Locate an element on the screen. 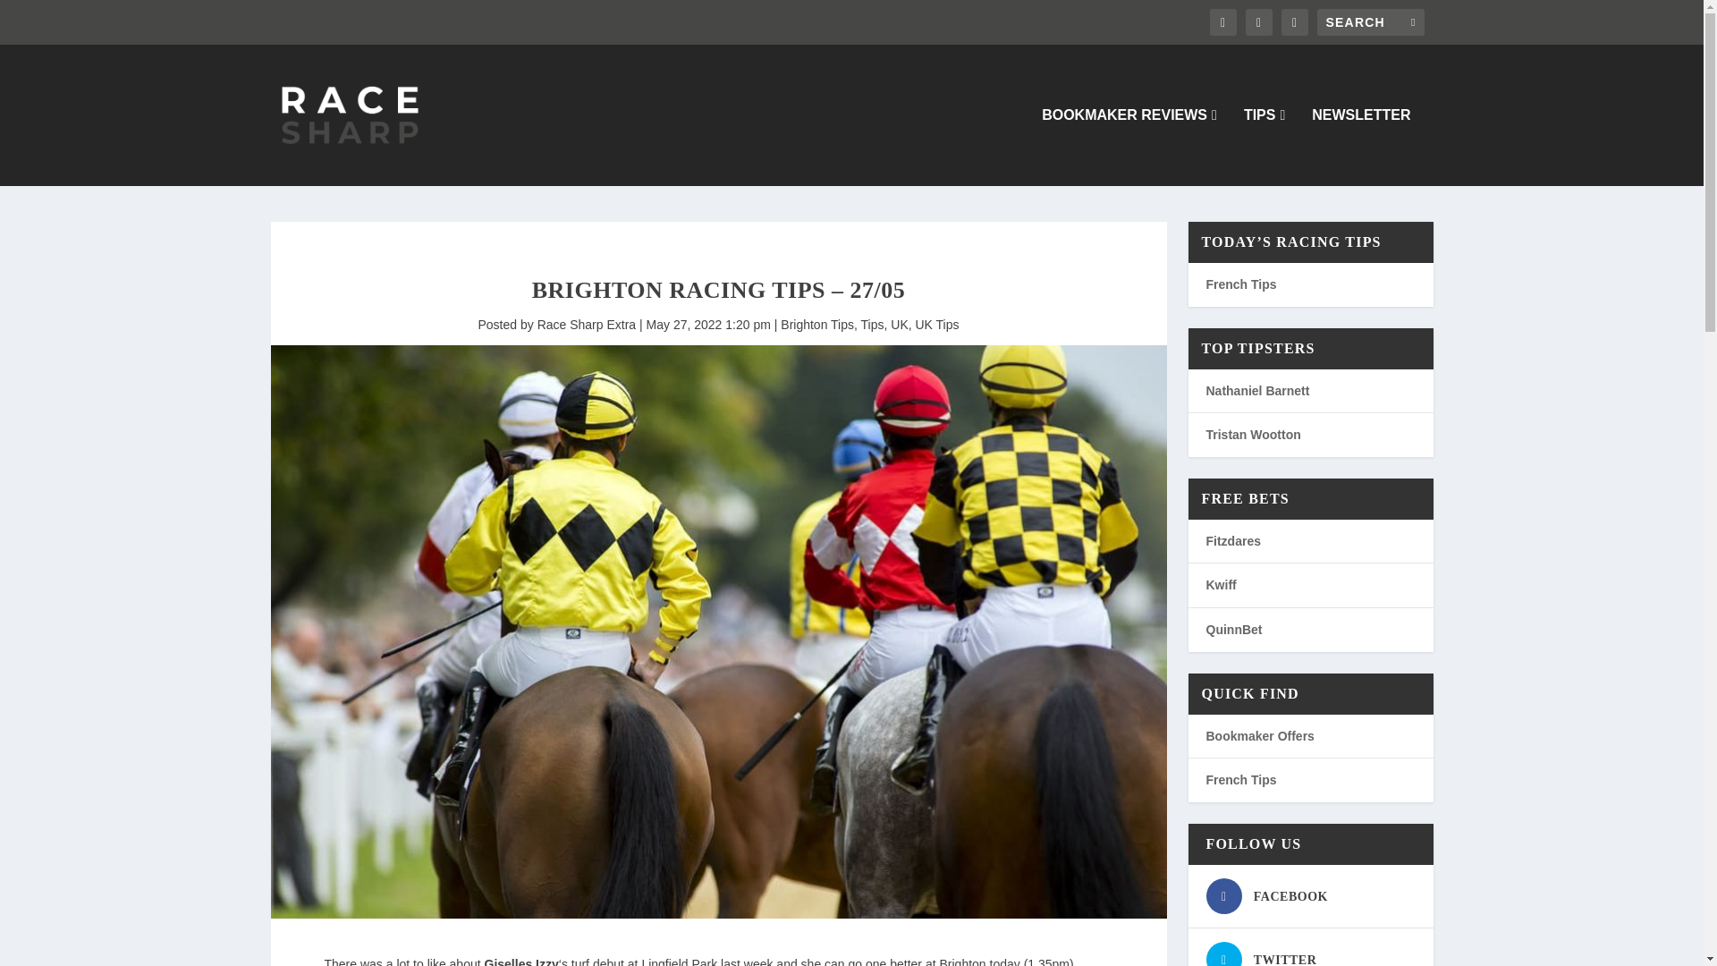  Race Sharp Extra is located at coordinates (587, 325).